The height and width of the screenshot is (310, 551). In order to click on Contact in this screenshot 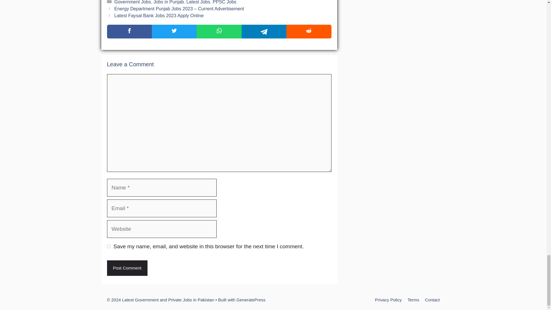, I will do `click(432, 300)`.